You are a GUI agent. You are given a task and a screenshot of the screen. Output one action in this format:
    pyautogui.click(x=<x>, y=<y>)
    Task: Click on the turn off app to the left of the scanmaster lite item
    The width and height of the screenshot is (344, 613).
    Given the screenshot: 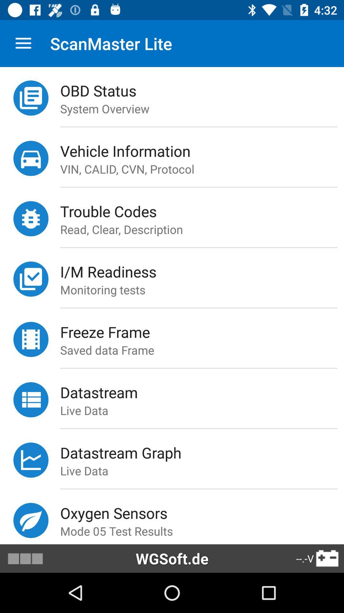 What is the action you would take?
    pyautogui.click(x=23, y=43)
    